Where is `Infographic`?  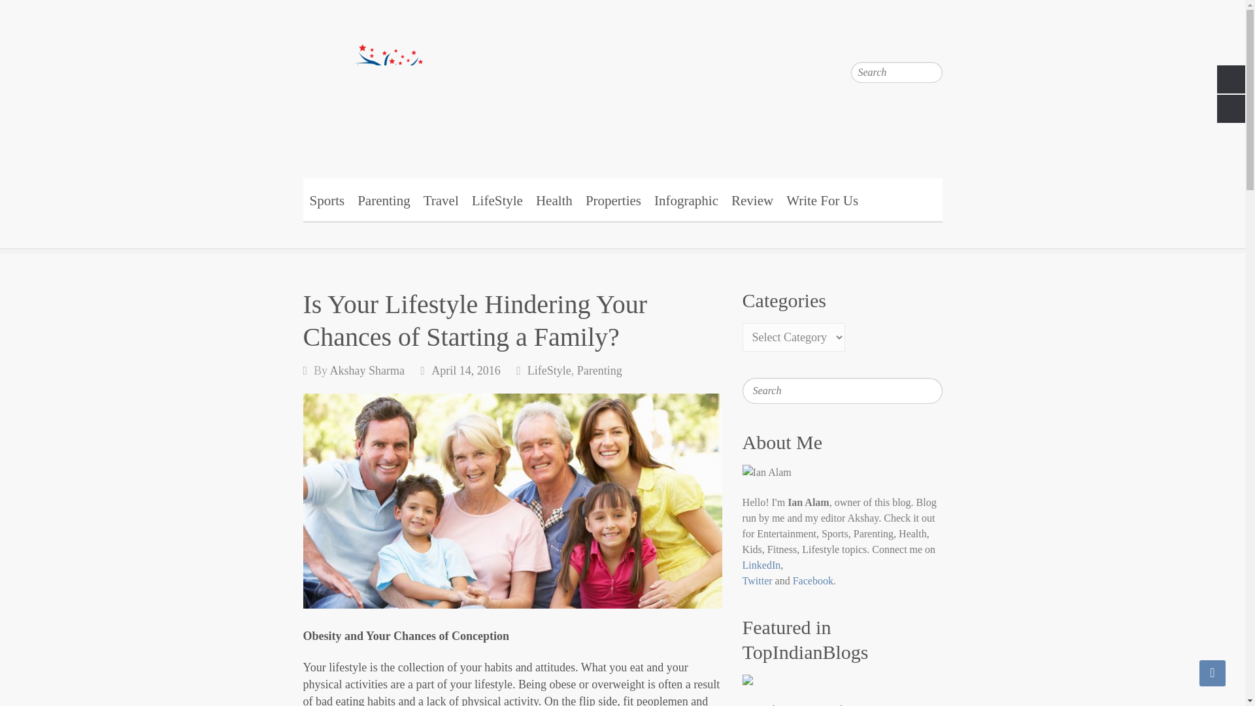
Infographic is located at coordinates (686, 200).